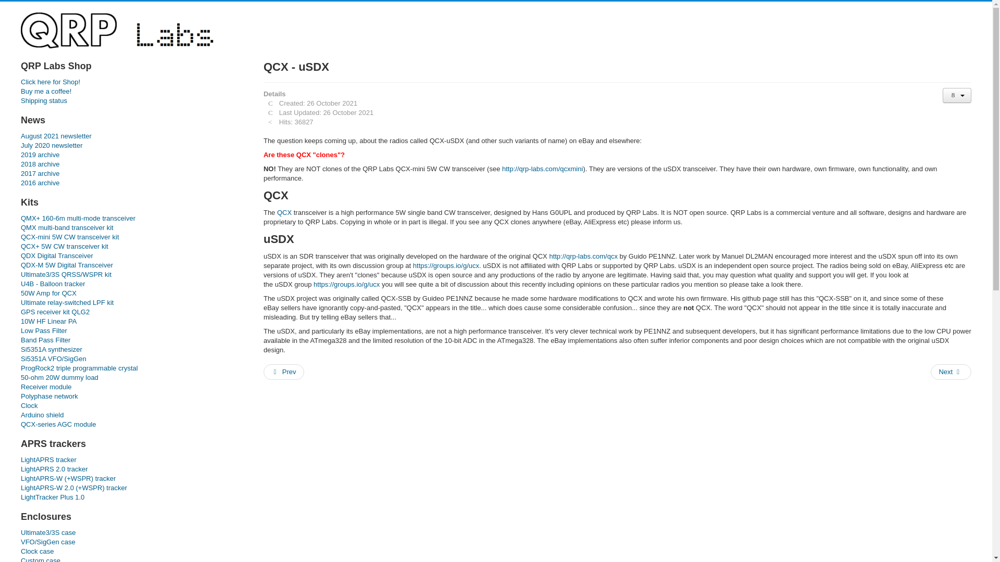 This screenshot has width=1000, height=562. What do you see at coordinates (132, 322) in the screenshot?
I see `10W HF Linear PA` at bounding box center [132, 322].